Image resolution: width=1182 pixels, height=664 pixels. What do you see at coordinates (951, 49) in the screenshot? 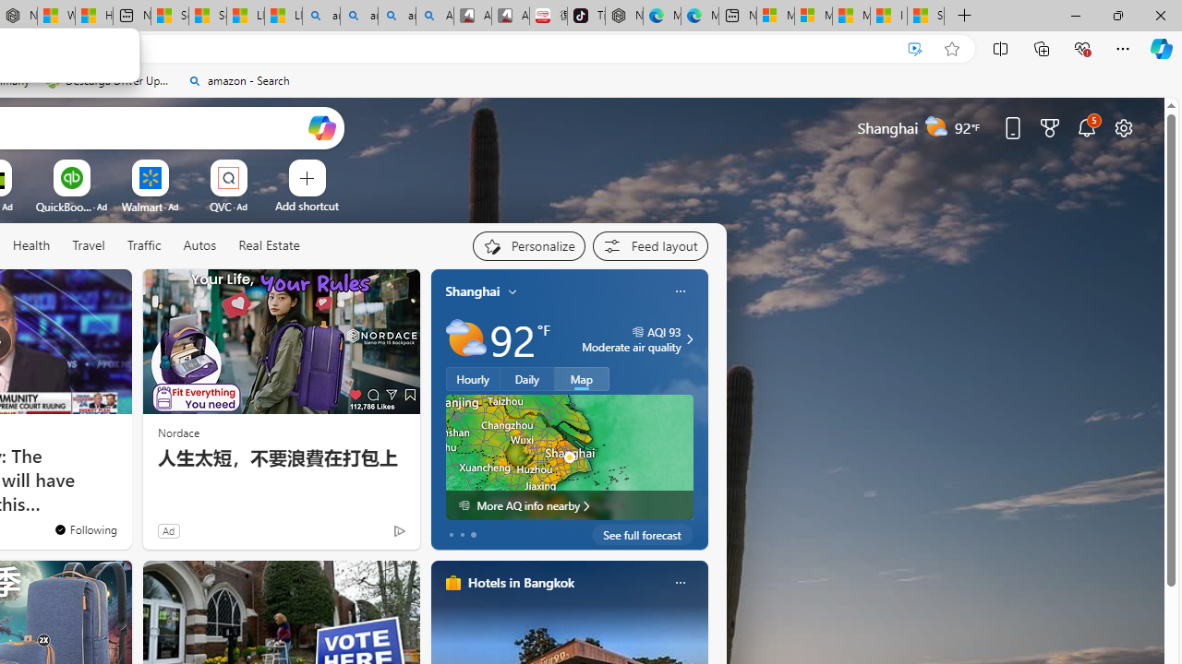
I see `Add this page to favorites (Ctrl+D)` at bounding box center [951, 49].